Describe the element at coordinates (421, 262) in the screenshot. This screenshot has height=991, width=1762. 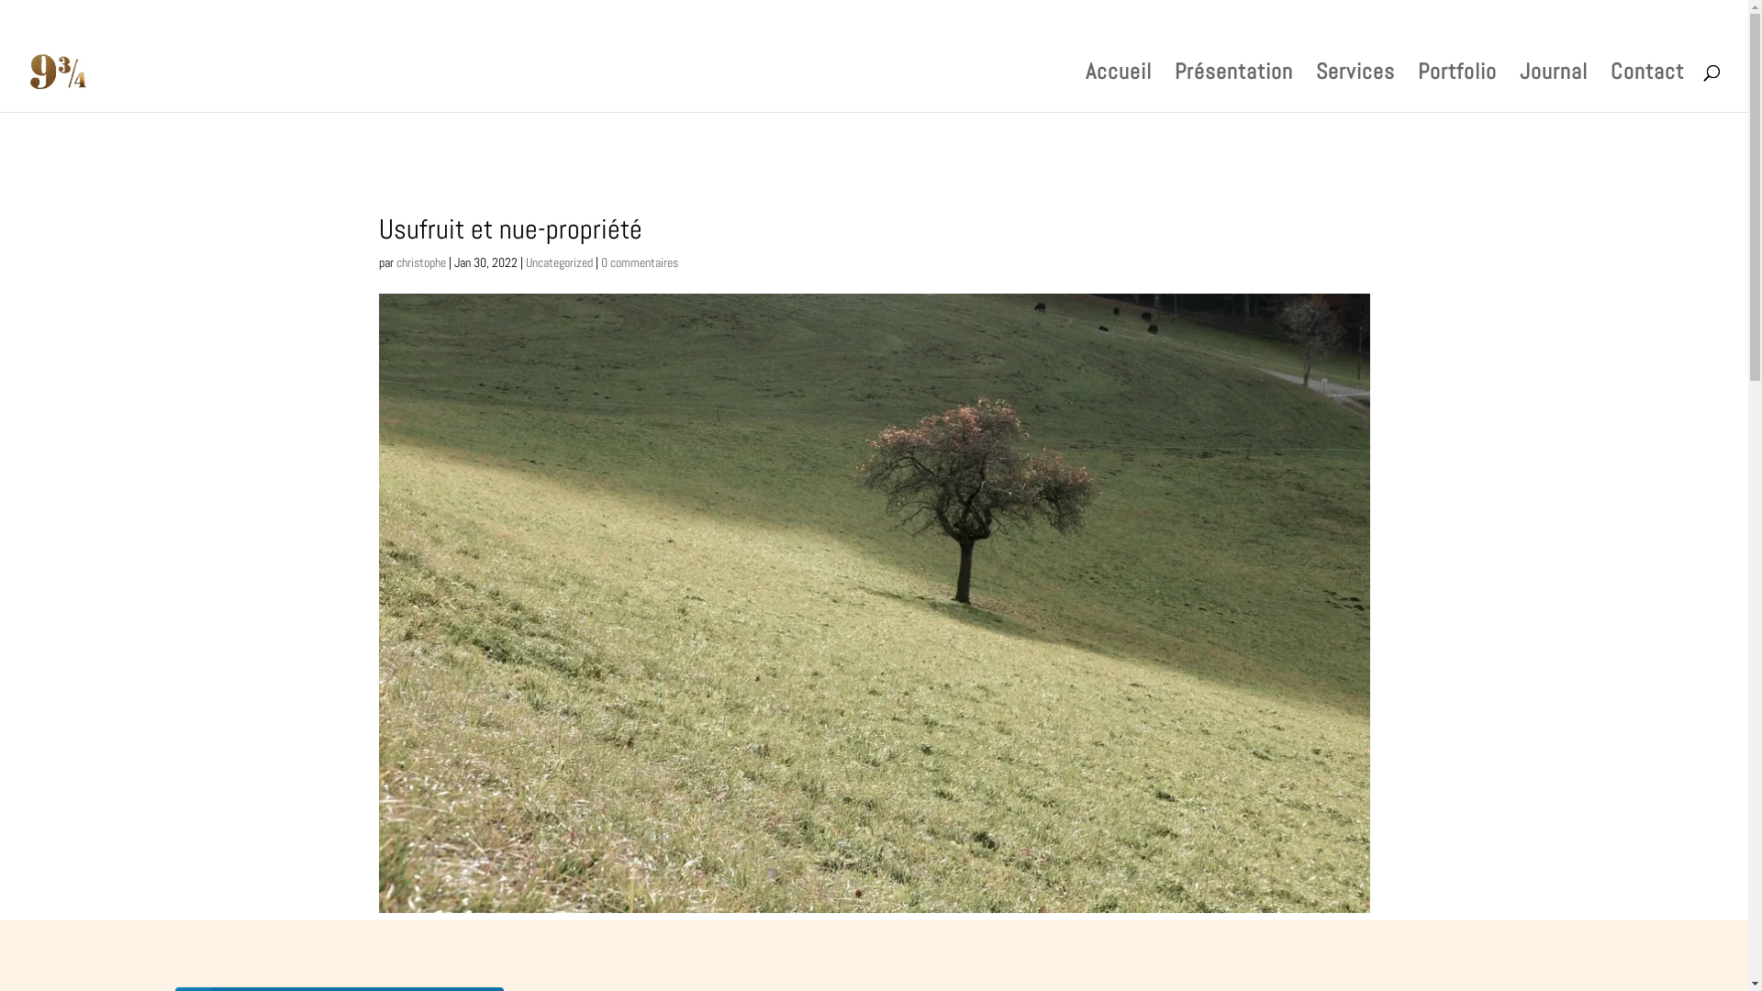
I see `christophe` at that location.